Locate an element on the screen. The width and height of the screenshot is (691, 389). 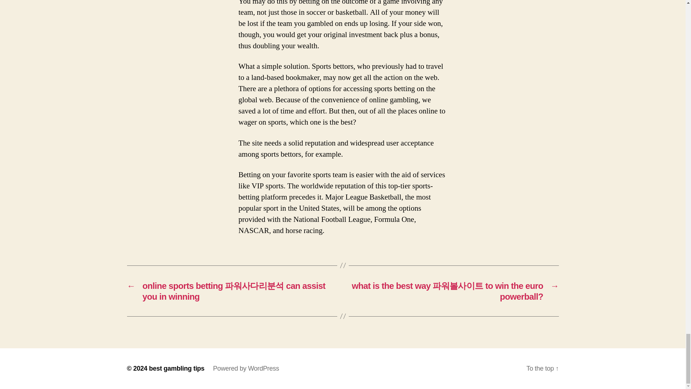
Powered by WordPress is located at coordinates (246, 368).